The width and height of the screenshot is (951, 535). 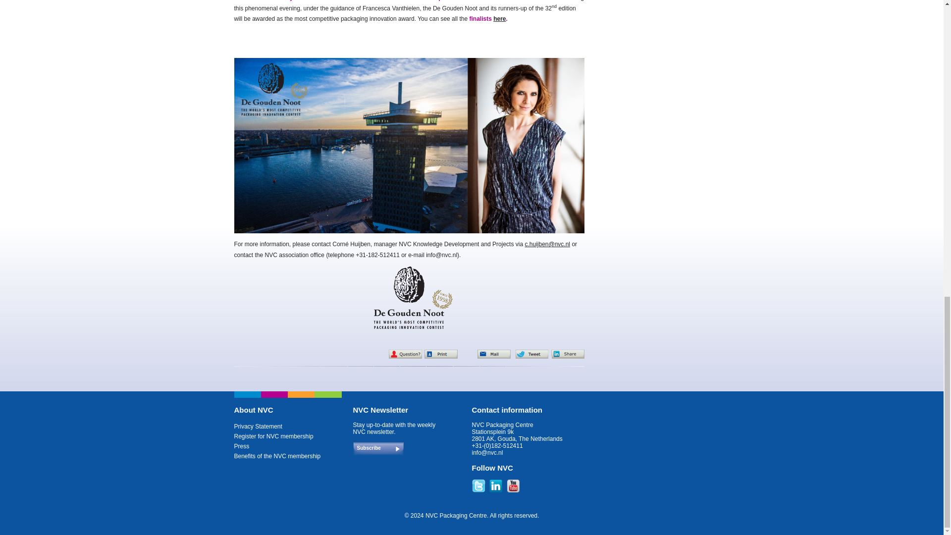 I want to click on Subscribe, so click(x=380, y=450).